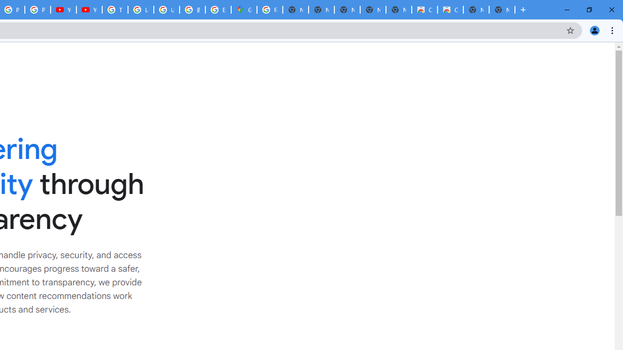 The height and width of the screenshot is (350, 623). Describe the element at coordinates (502, 10) in the screenshot. I see `New Tab` at that location.